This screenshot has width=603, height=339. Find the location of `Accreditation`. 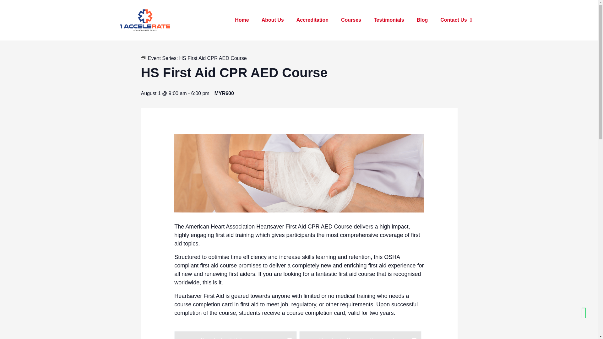

Accreditation is located at coordinates (312, 20).